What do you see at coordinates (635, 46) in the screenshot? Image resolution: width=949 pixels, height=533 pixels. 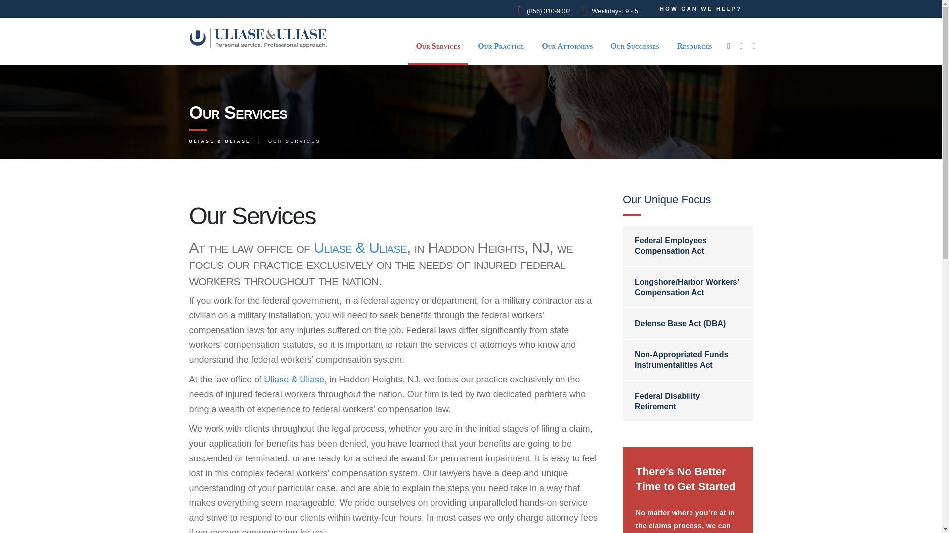 I see `Our Successes` at bounding box center [635, 46].